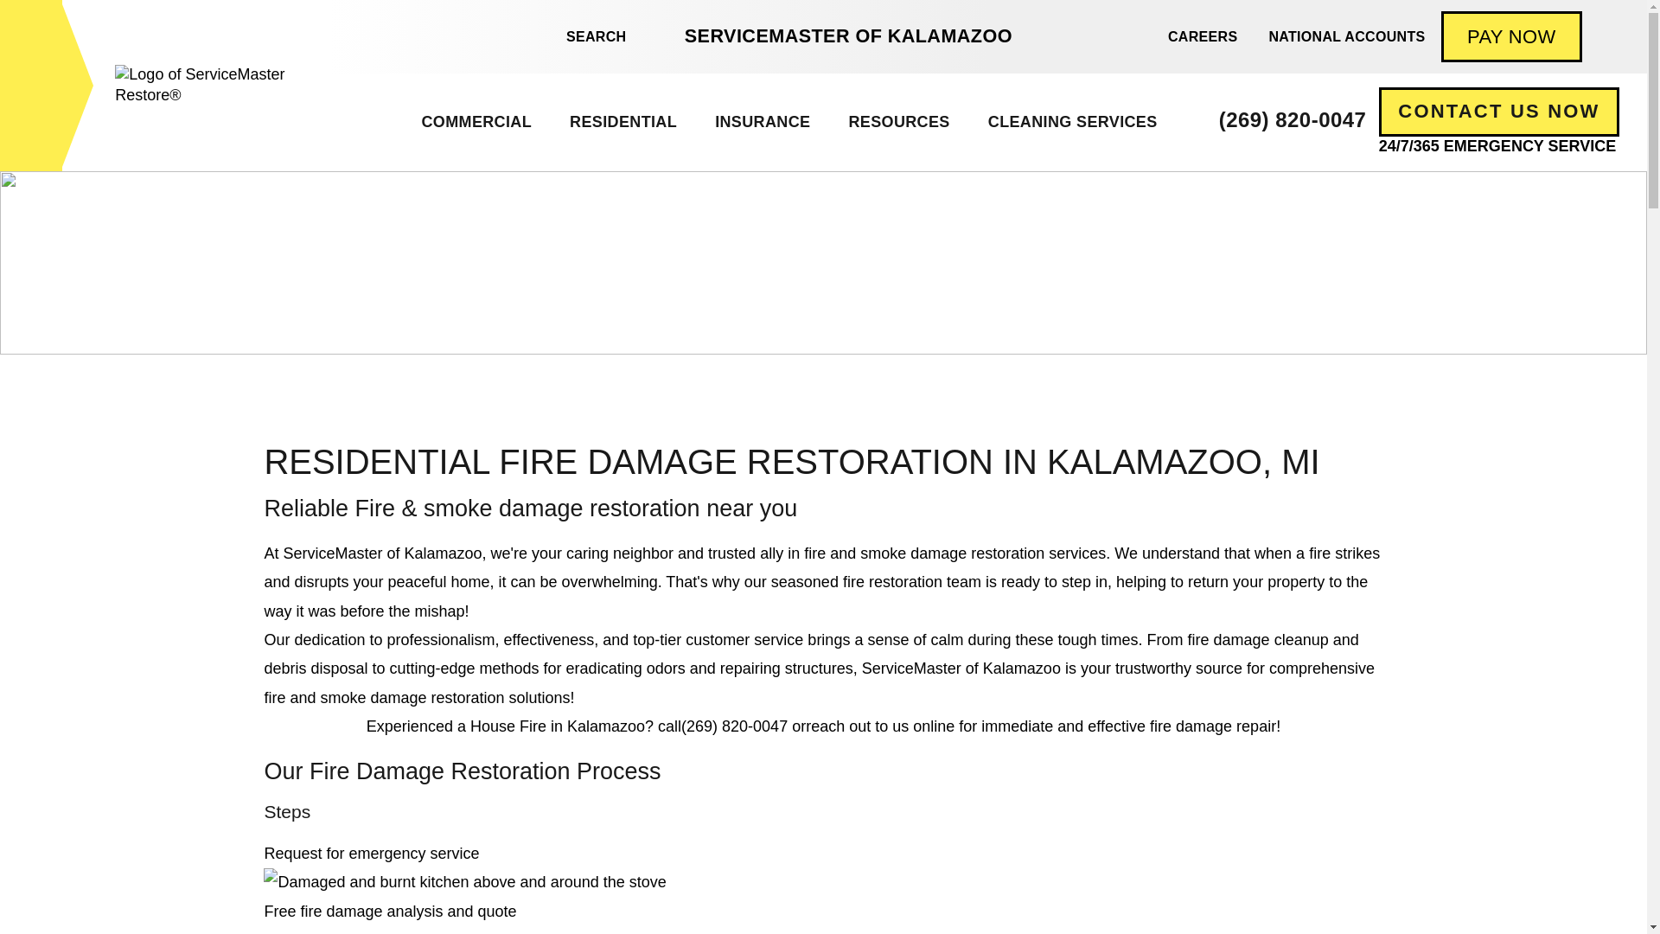  I want to click on SERVICEMASTER OF KALAMAZOO, so click(847, 36).